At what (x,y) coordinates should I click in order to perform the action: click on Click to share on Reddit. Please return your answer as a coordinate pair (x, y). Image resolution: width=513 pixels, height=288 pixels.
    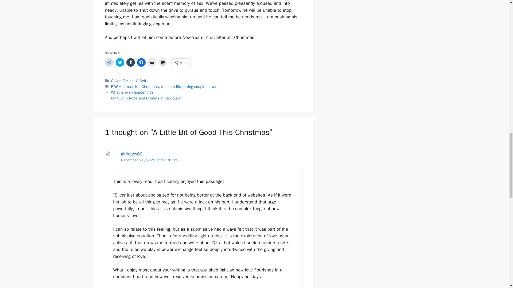
    Looking at the image, I should click on (109, 62).